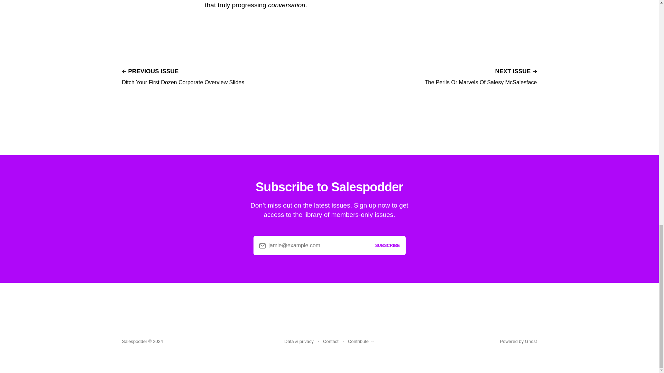 The height and width of the screenshot is (373, 664). Describe the element at coordinates (331, 342) in the screenshot. I see `Contact` at that location.